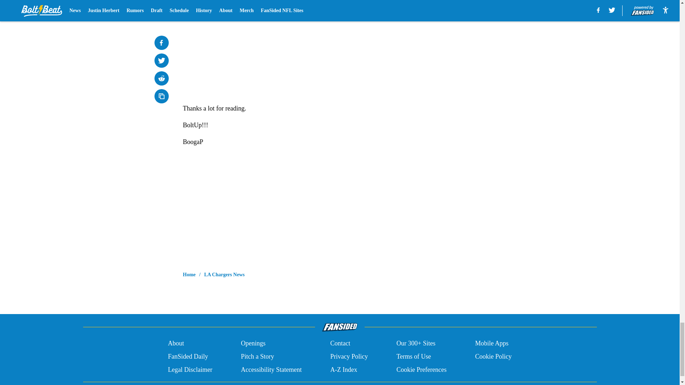 This screenshot has width=685, height=385. Describe the element at coordinates (253, 344) in the screenshot. I see `Openings` at that location.